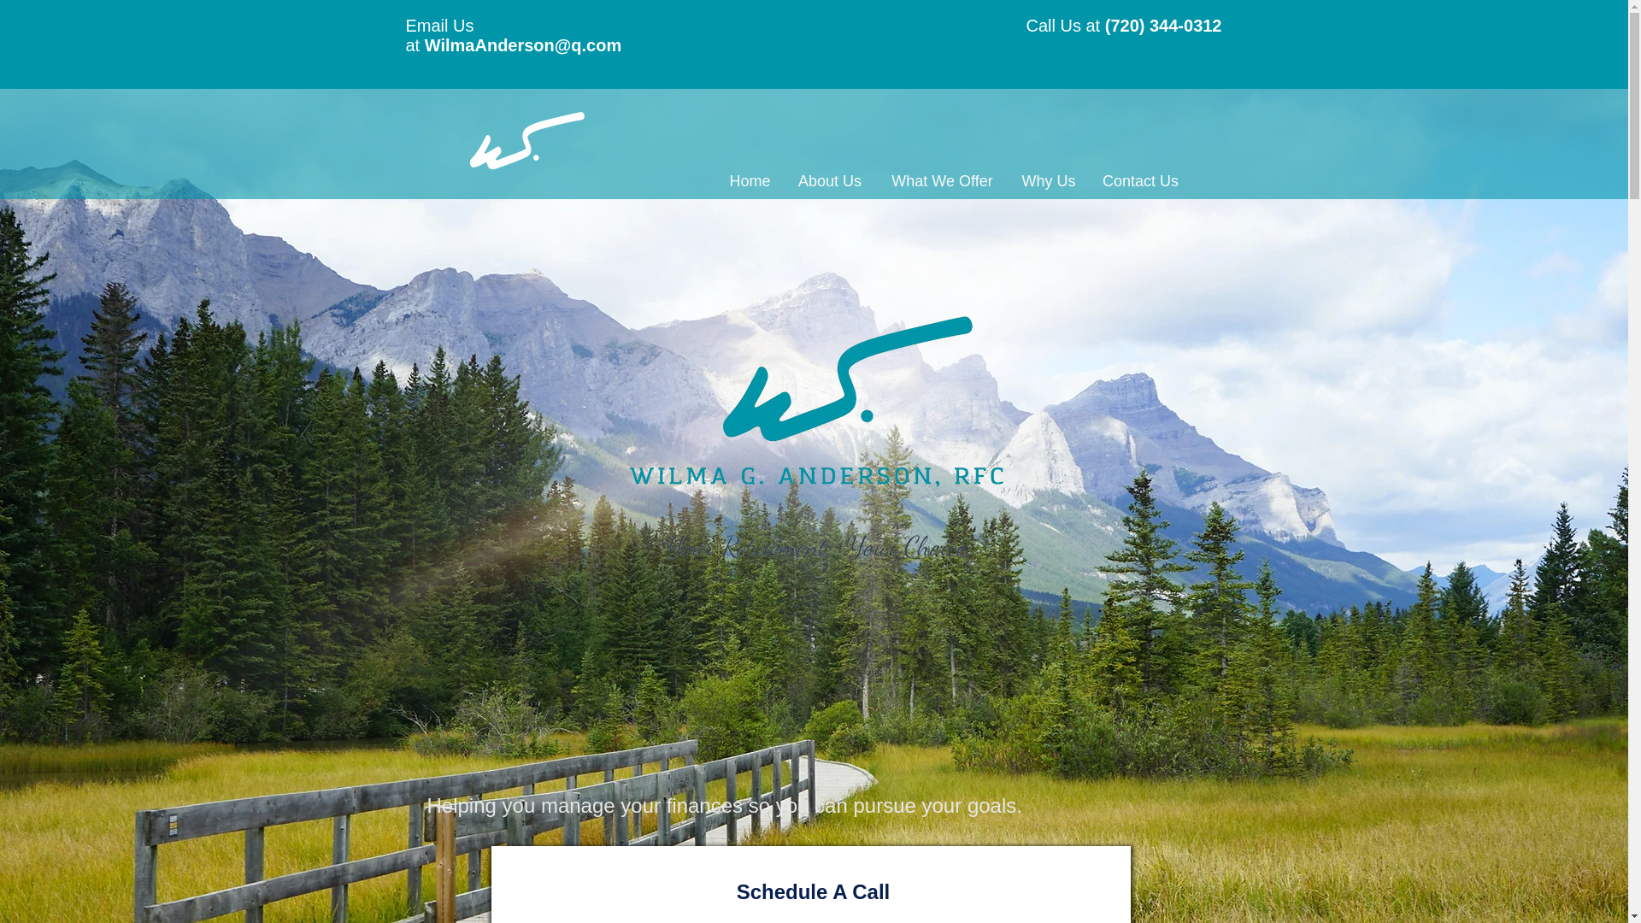 The height and width of the screenshot is (923, 1641). Describe the element at coordinates (942, 181) in the screenshot. I see `What We Offer` at that location.